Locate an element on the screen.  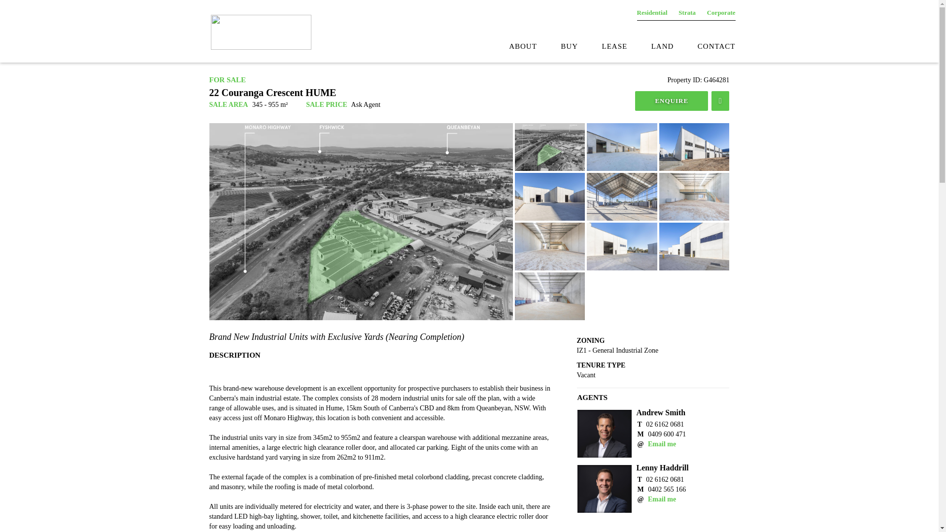
CONTACT is located at coordinates (706, 46).